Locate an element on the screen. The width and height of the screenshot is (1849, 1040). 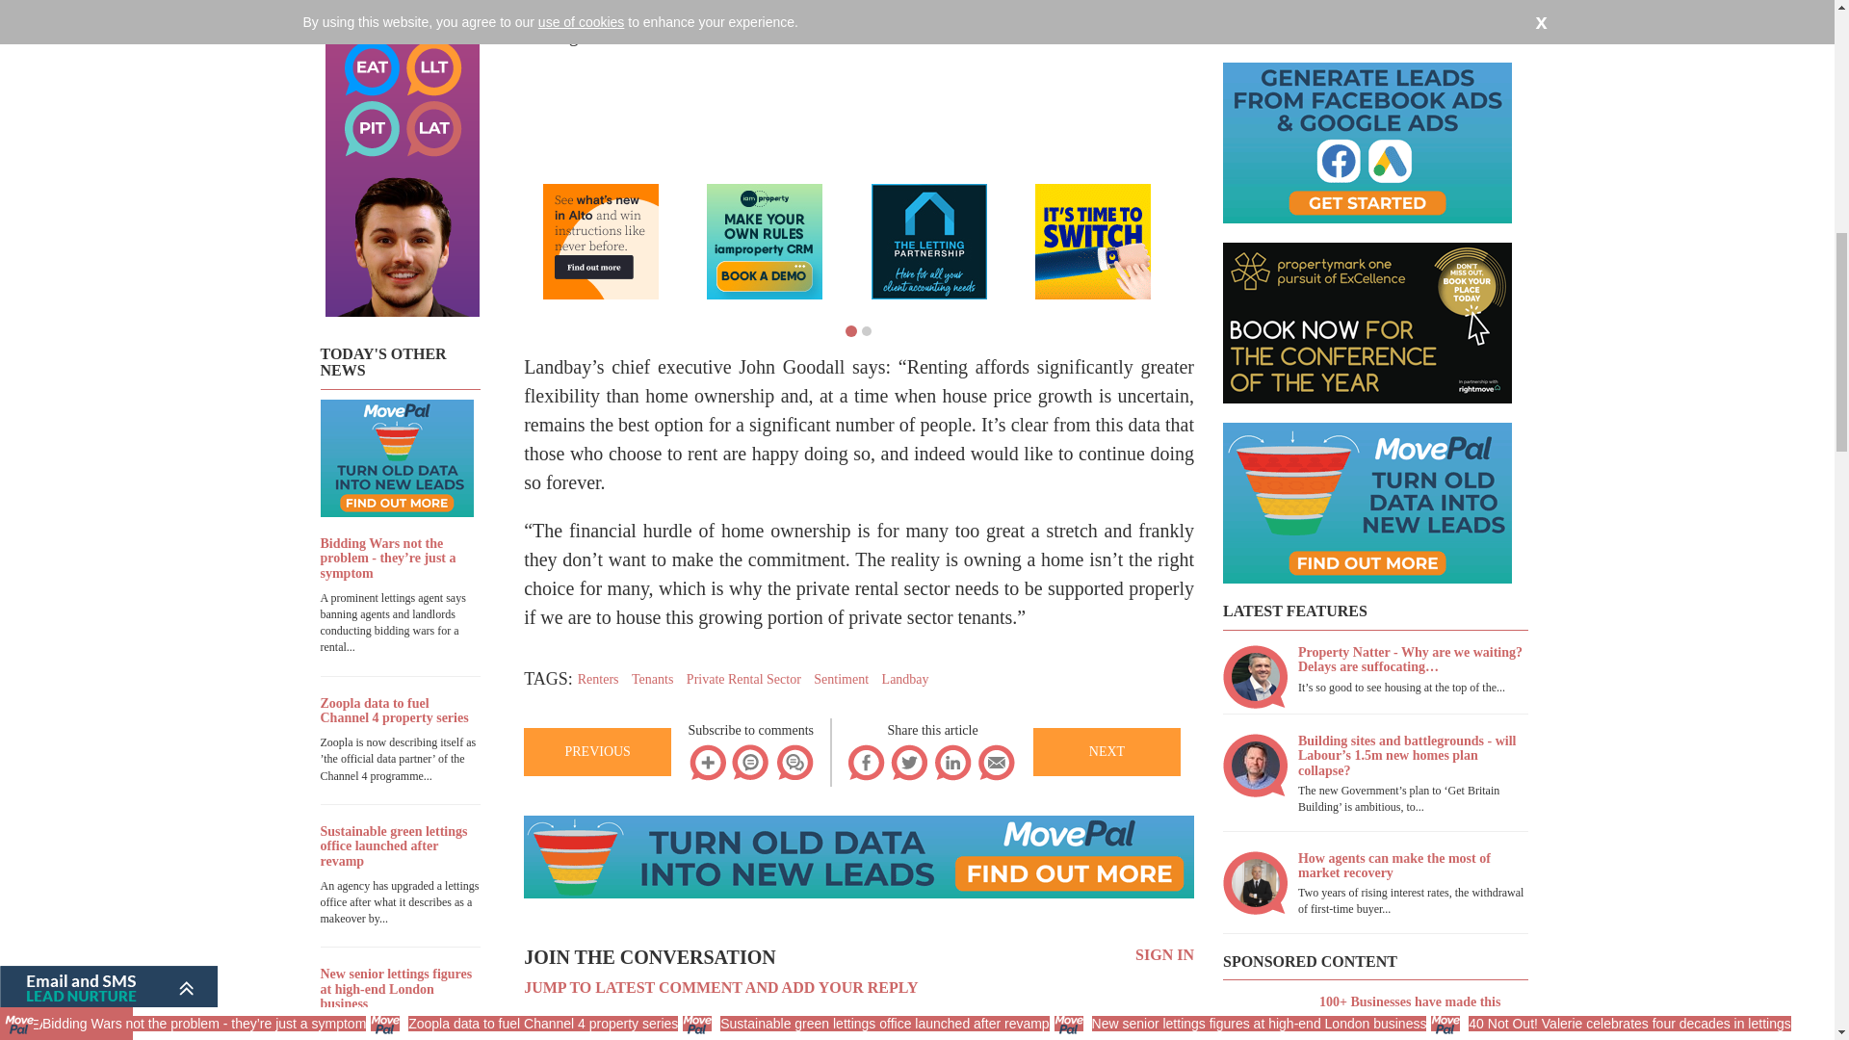
Alto - Zoopla is located at coordinates (601, 242).